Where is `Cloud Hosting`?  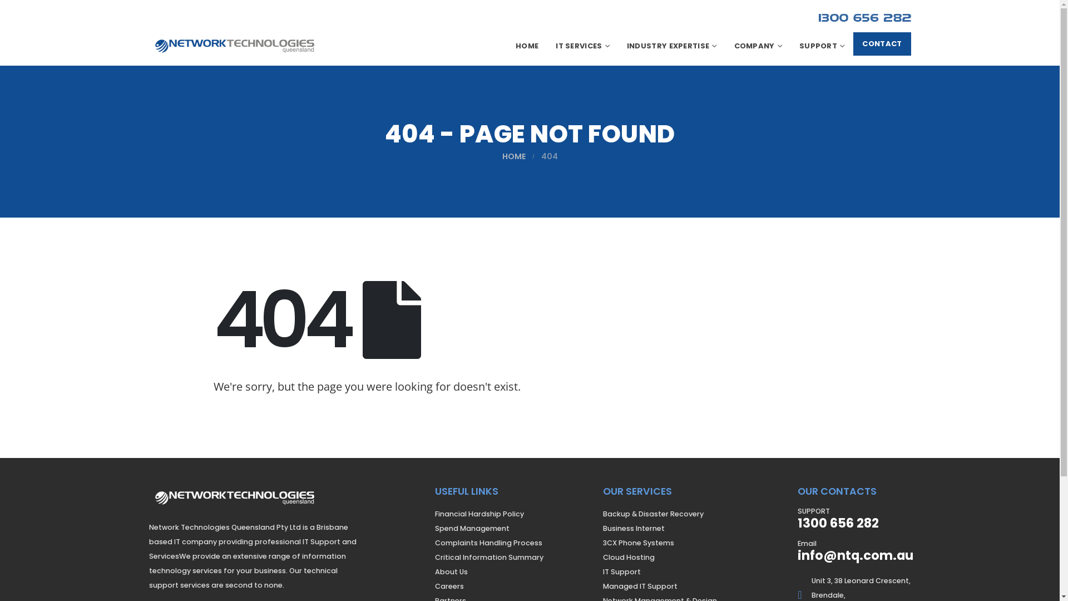
Cloud Hosting is located at coordinates (629, 558).